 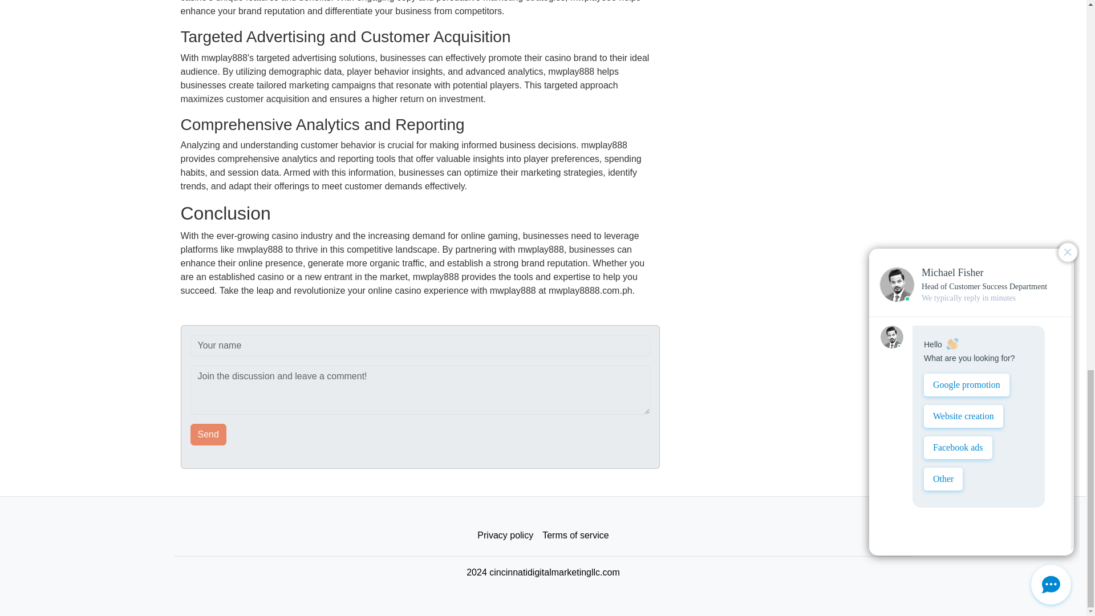 What do you see at coordinates (505, 536) in the screenshot?
I see `Privacy policy` at bounding box center [505, 536].